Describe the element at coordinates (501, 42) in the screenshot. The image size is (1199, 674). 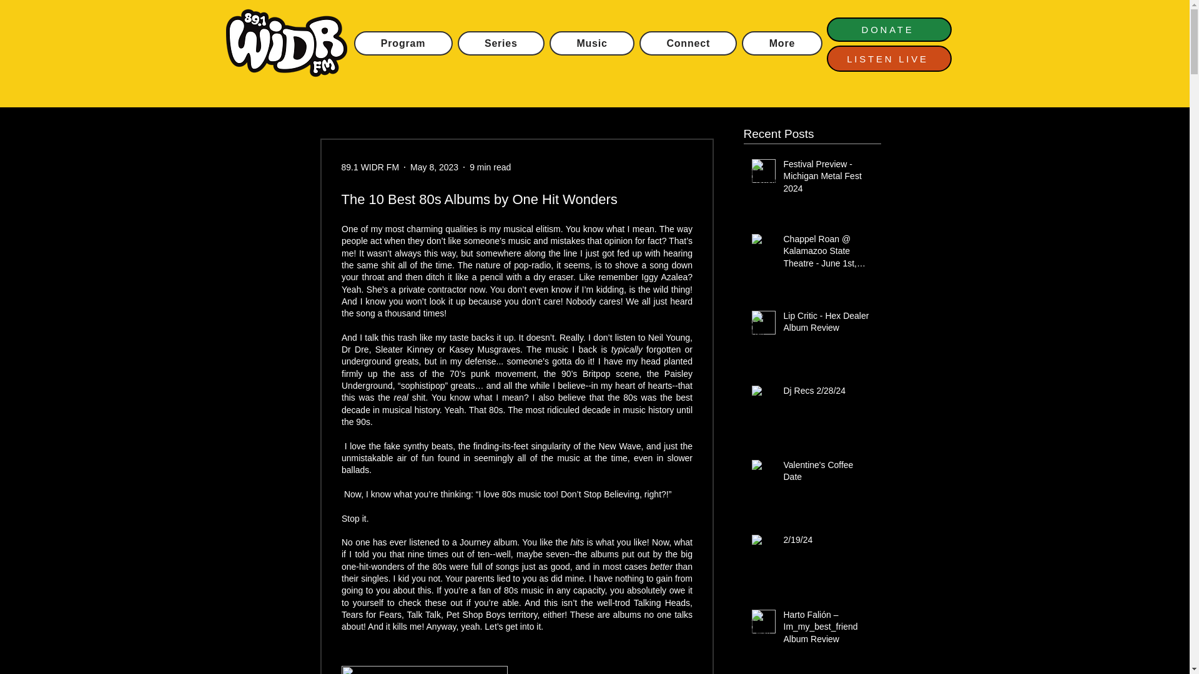
I see `Series` at that location.